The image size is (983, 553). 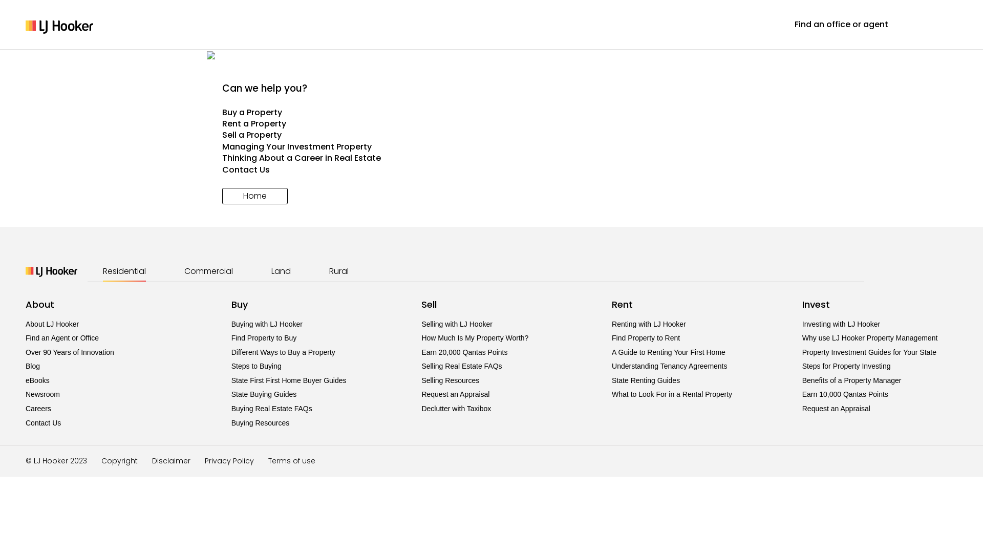 What do you see at coordinates (870, 338) in the screenshot?
I see `Why use LJ Hooker Property Management` at bounding box center [870, 338].